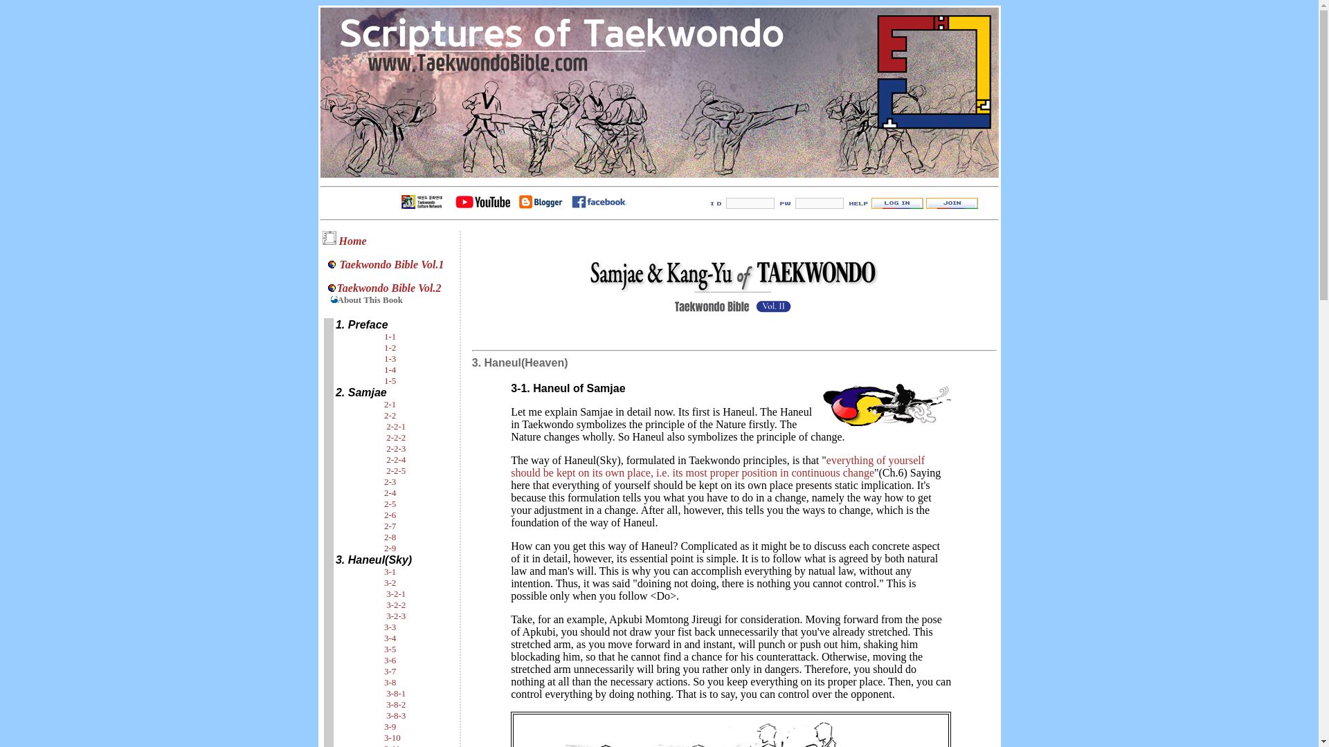 The height and width of the screenshot is (747, 1329). Describe the element at coordinates (390, 347) in the screenshot. I see `1-2` at that location.